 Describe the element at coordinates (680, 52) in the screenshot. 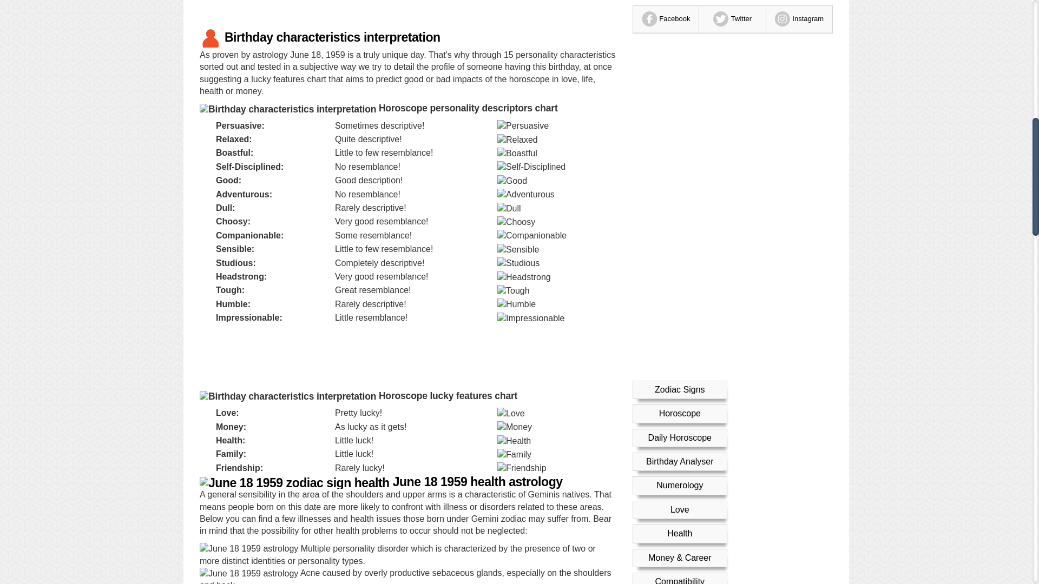

I see `Astrology` at that location.